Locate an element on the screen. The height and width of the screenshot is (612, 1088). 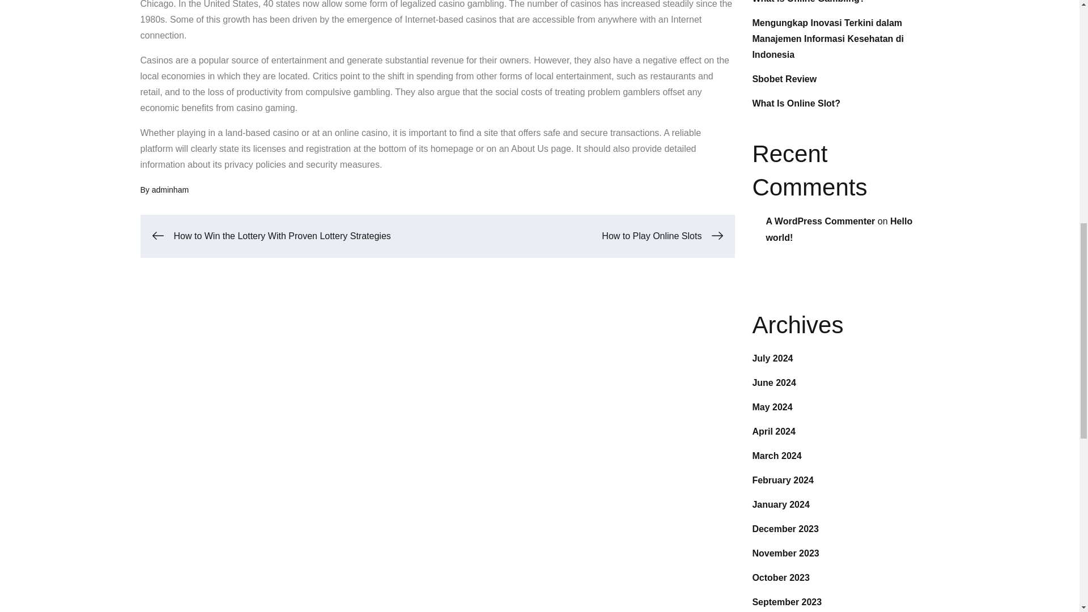
May 2024 is located at coordinates (772, 407).